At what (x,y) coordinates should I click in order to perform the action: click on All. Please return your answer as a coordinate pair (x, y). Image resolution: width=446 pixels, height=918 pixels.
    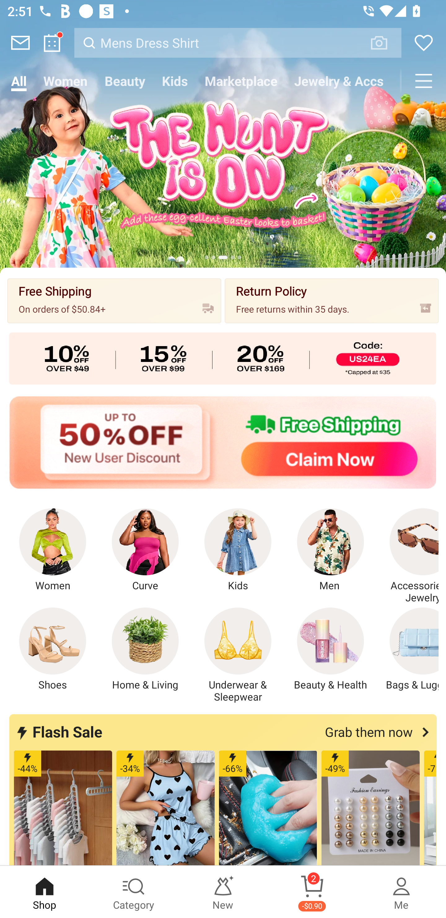
    Looking at the image, I should click on (19, 81).